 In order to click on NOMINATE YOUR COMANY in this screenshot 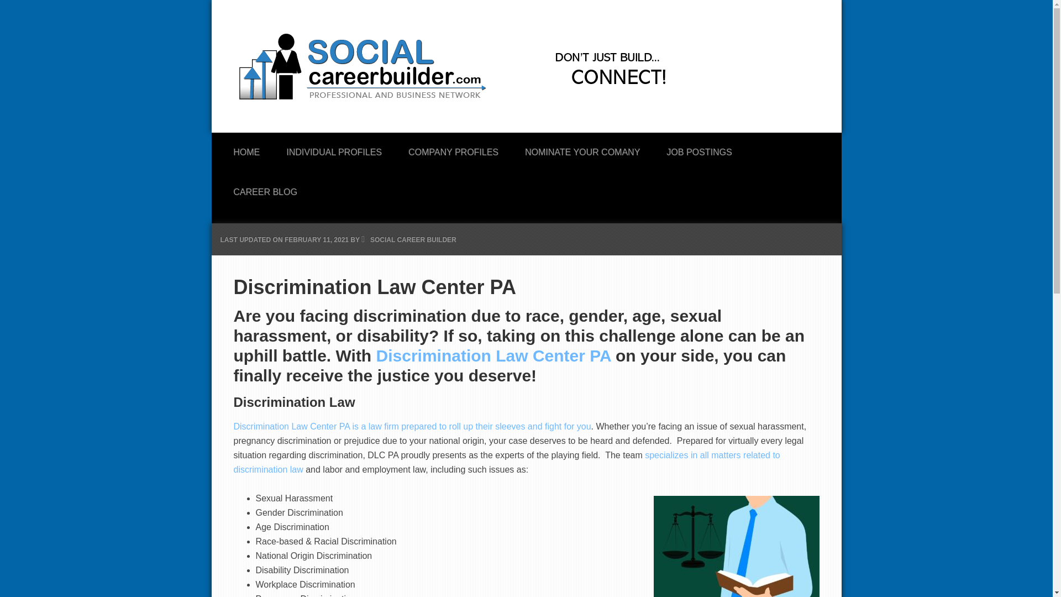, I will do `click(582, 149)`.